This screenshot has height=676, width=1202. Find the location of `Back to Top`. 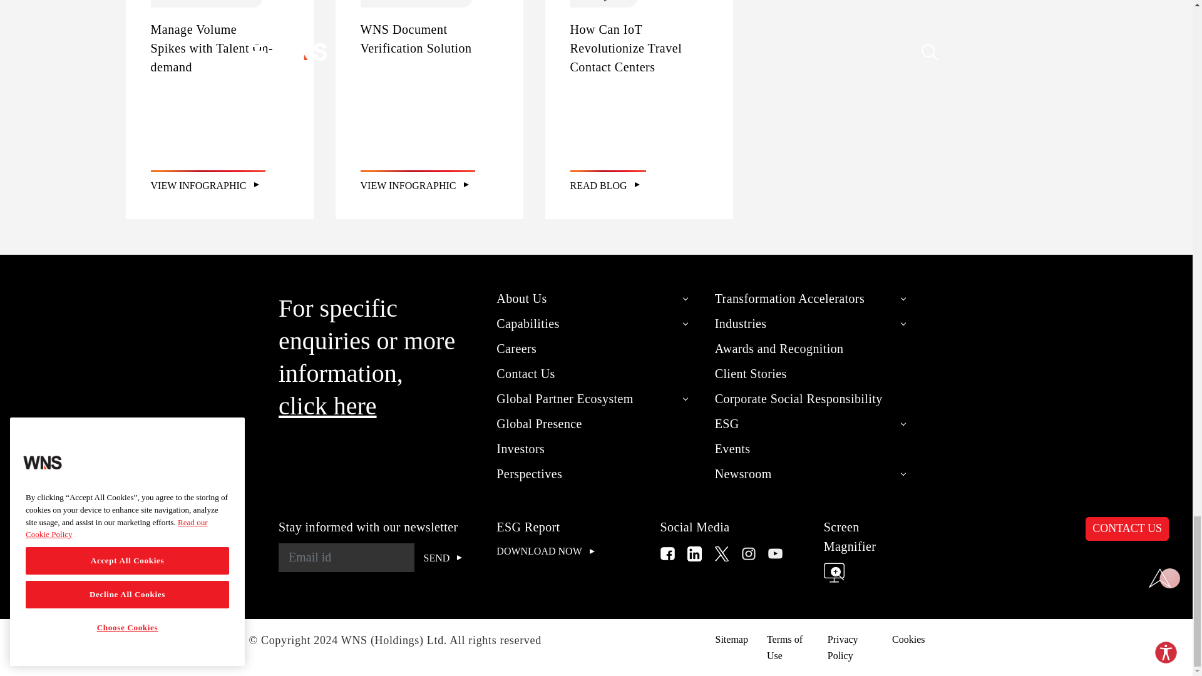

Back to Top is located at coordinates (1164, 578).